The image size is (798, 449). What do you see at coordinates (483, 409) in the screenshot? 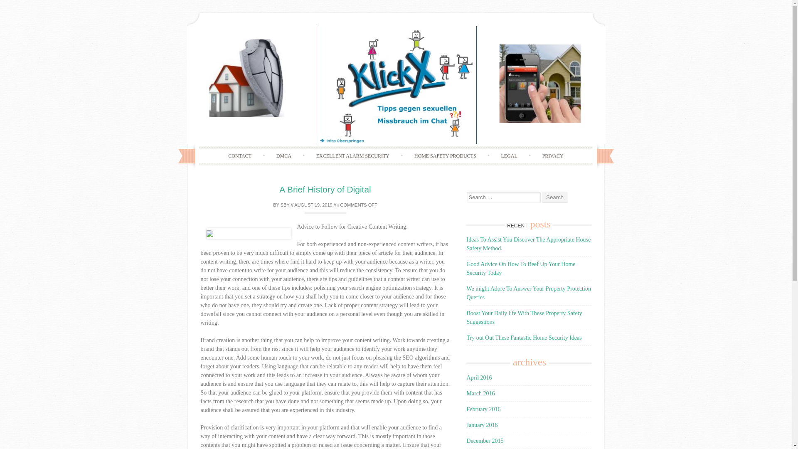
I see `February 2016` at bounding box center [483, 409].